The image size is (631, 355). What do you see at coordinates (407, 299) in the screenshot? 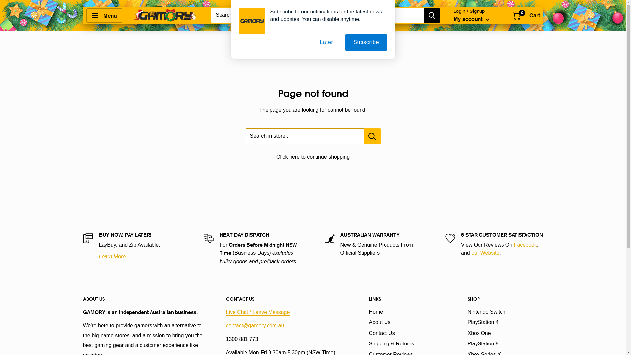
I see `LINKS` at bounding box center [407, 299].